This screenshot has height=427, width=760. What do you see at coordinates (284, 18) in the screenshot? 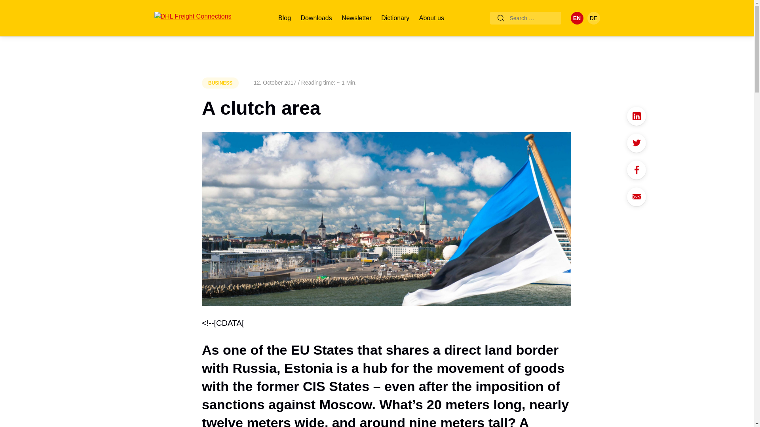
I see `Blog` at bounding box center [284, 18].